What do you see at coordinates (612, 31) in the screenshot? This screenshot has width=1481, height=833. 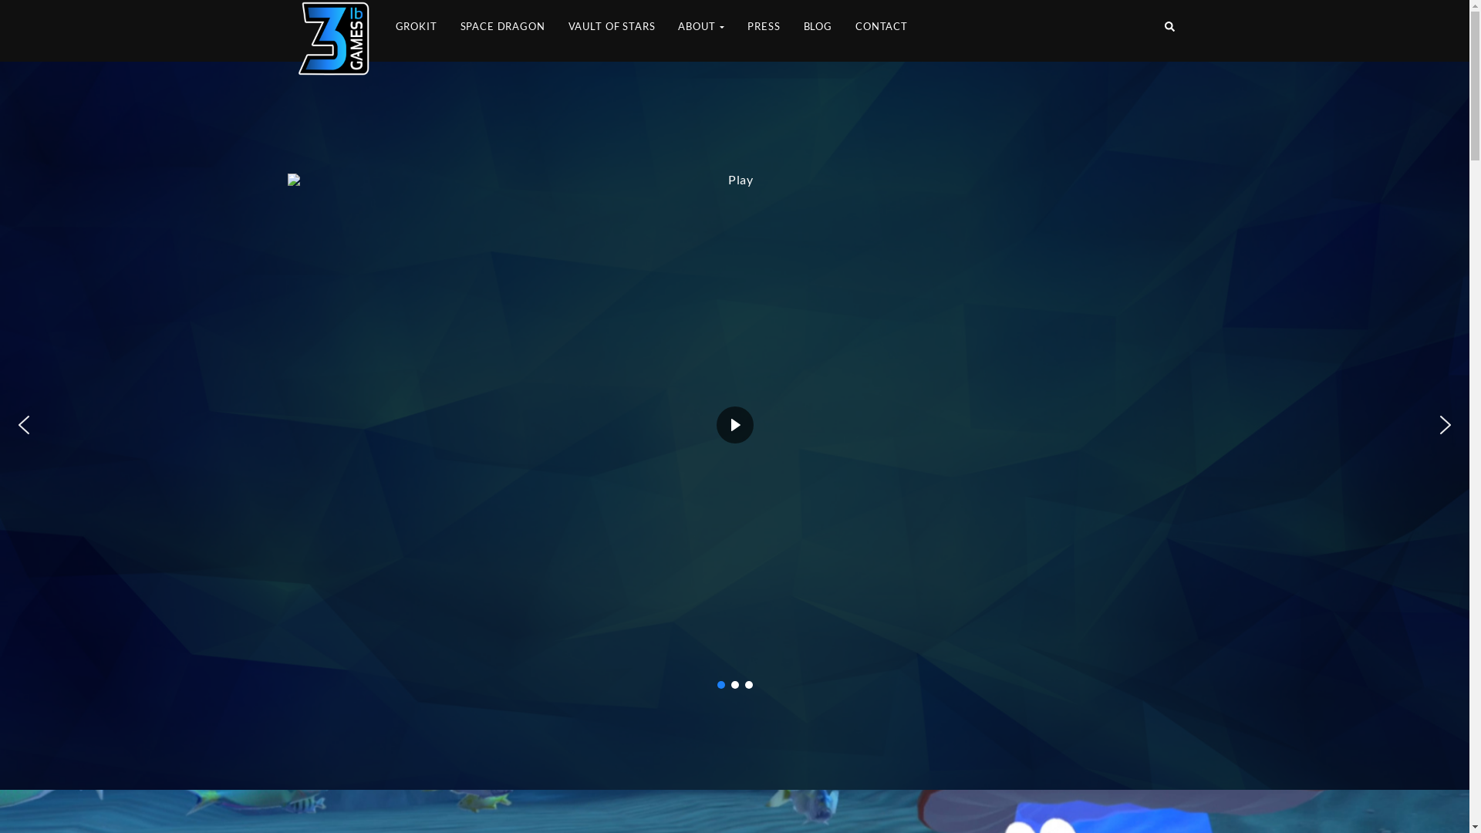 I see `VAULT OF STARS` at bounding box center [612, 31].